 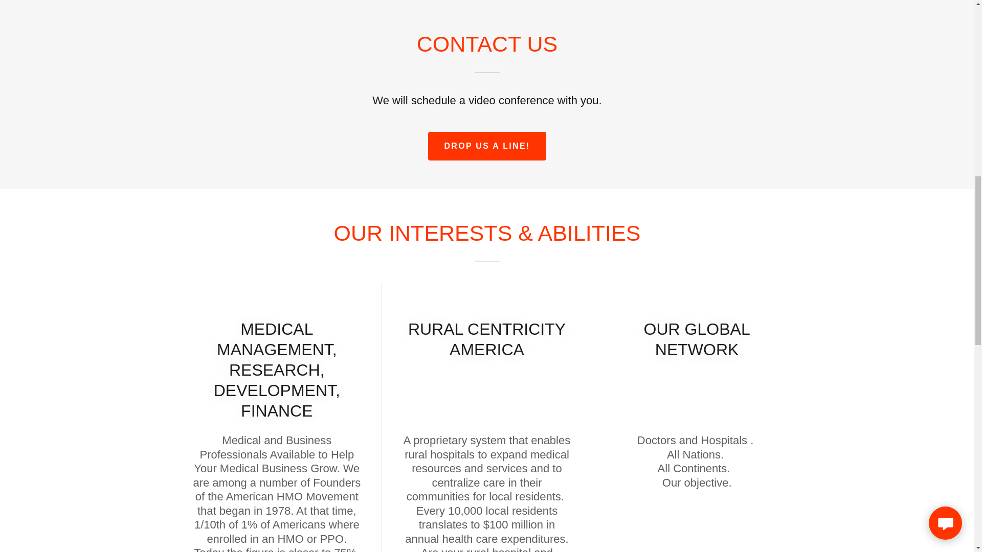 What do you see at coordinates (487, 146) in the screenshot?
I see `DROP US A LINE!` at bounding box center [487, 146].